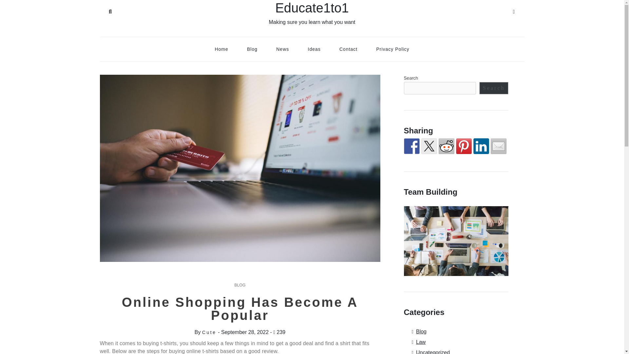 The width and height of the screenshot is (629, 354). What do you see at coordinates (498, 146) in the screenshot?
I see `Share by email` at bounding box center [498, 146].